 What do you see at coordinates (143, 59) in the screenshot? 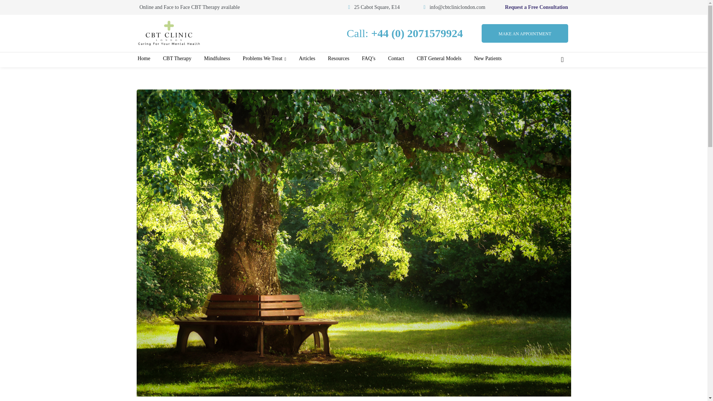
I see `Home` at bounding box center [143, 59].